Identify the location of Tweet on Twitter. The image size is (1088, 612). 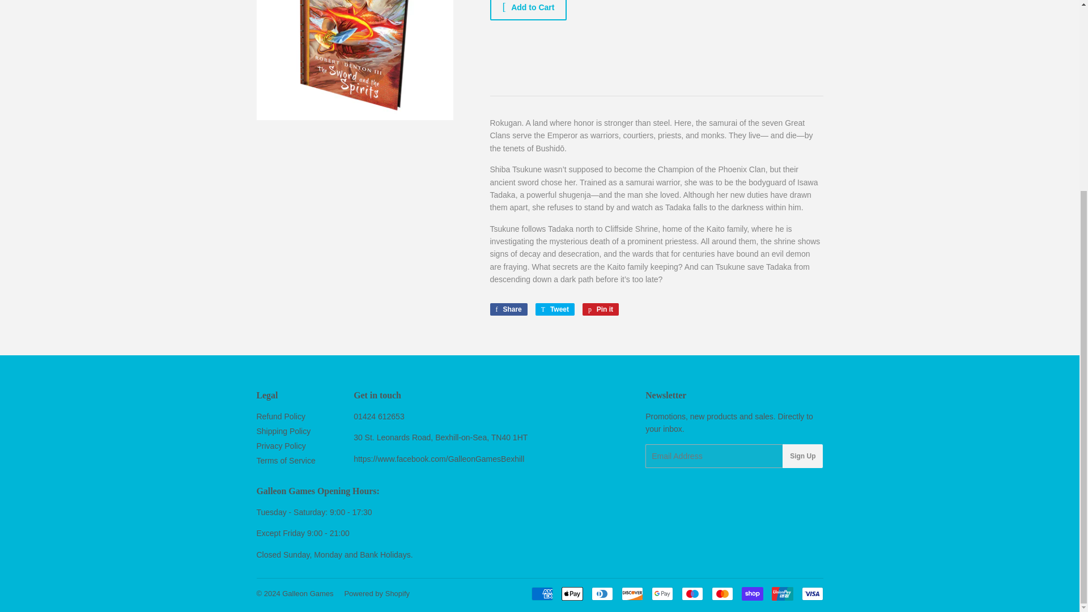
(554, 309).